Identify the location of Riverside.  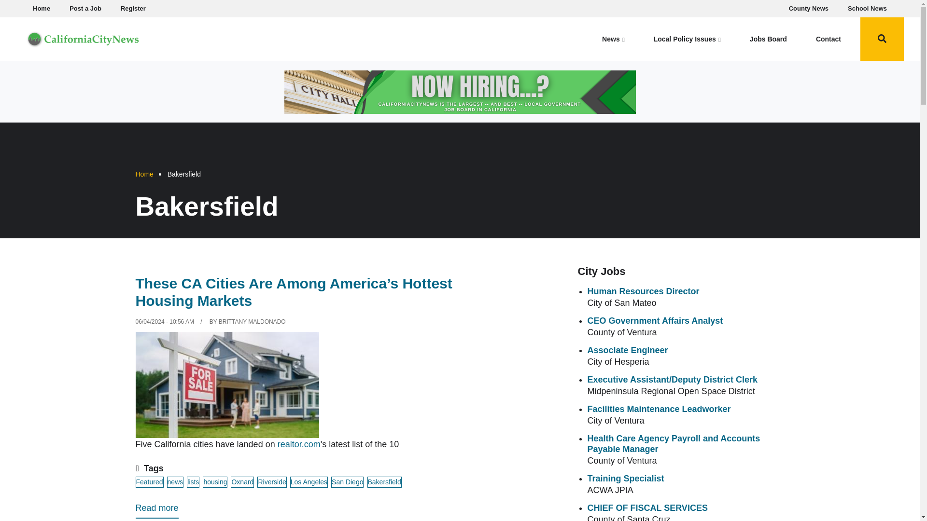
(272, 482).